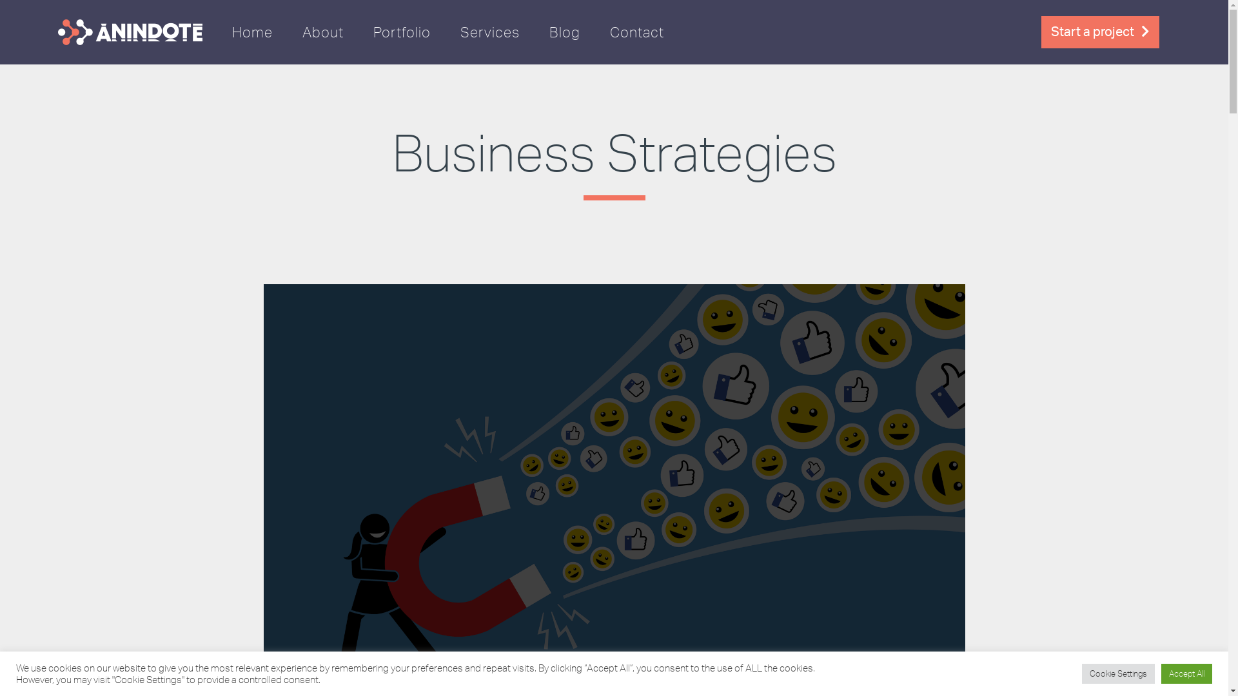 This screenshot has height=696, width=1238. What do you see at coordinates (1100, 32) in the screenshot?
I see `Start a project` at bounding box center [1100, 32].